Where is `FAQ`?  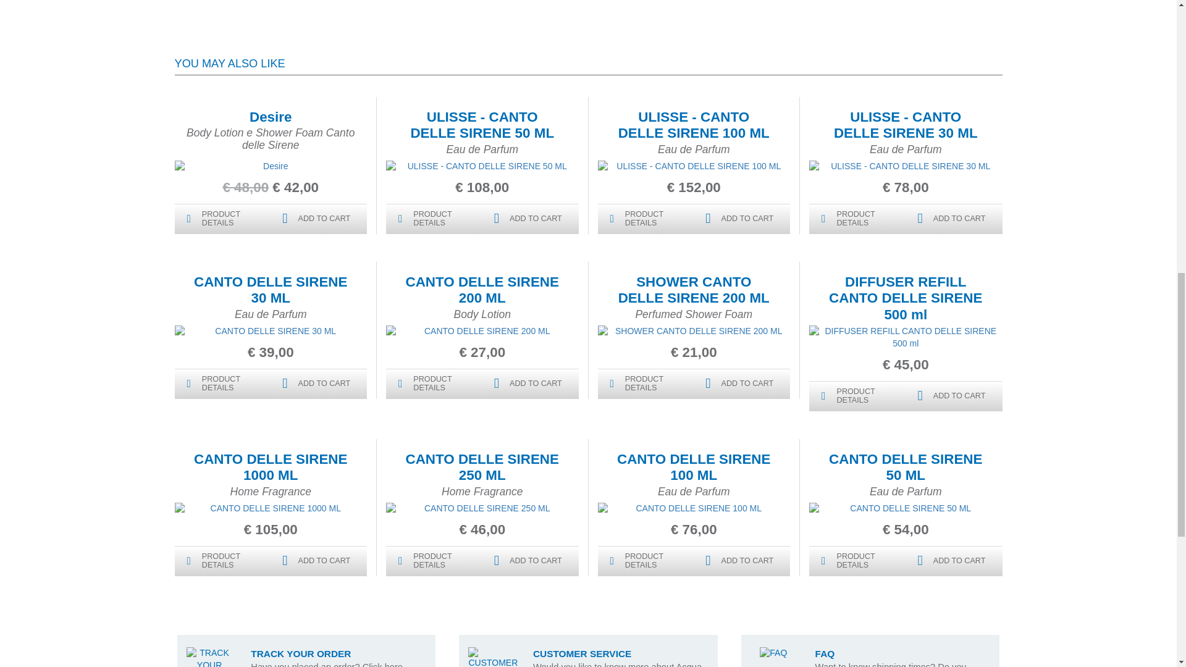 FAQ is located at coordinates (773, 653).